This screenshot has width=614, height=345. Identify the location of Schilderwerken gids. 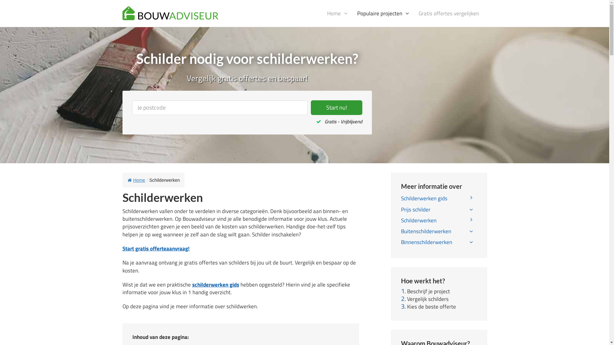
(439, 198).